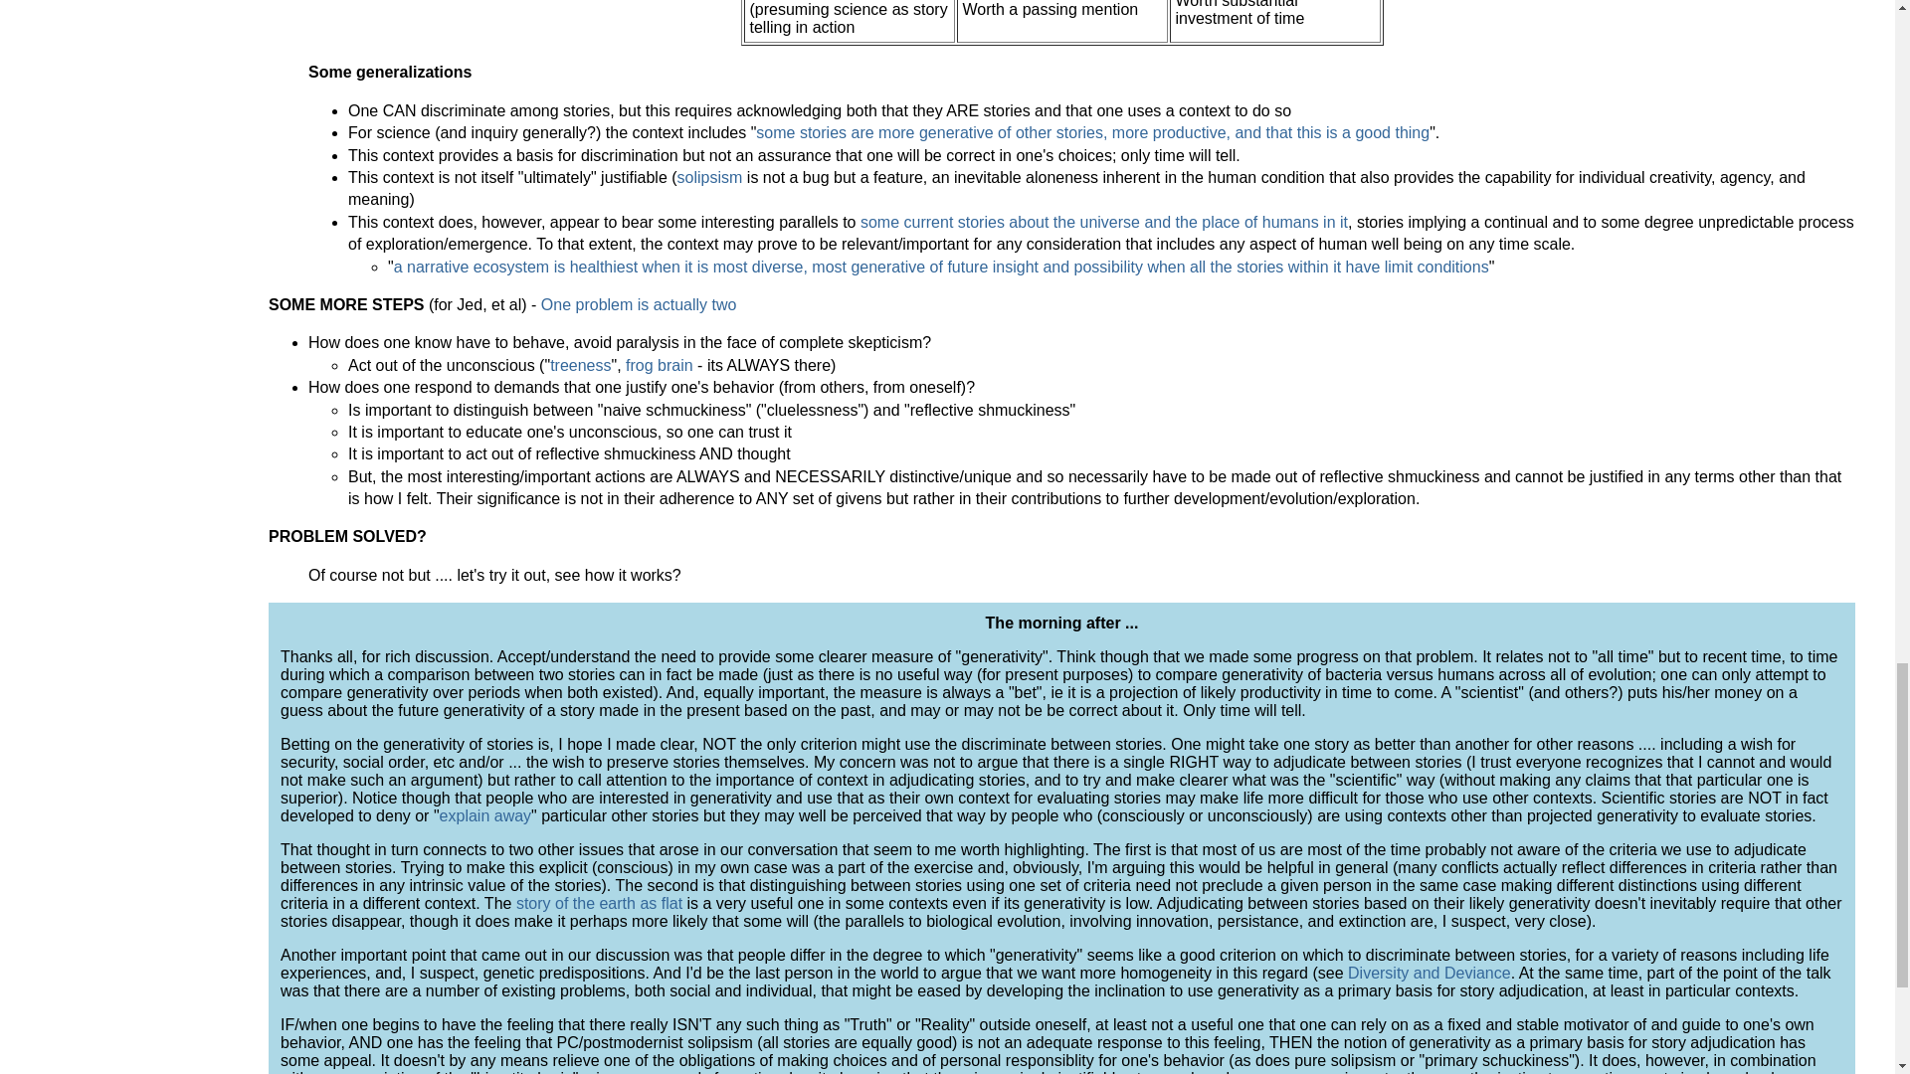  I want to click on One problem is actually two, so click(639, 304).